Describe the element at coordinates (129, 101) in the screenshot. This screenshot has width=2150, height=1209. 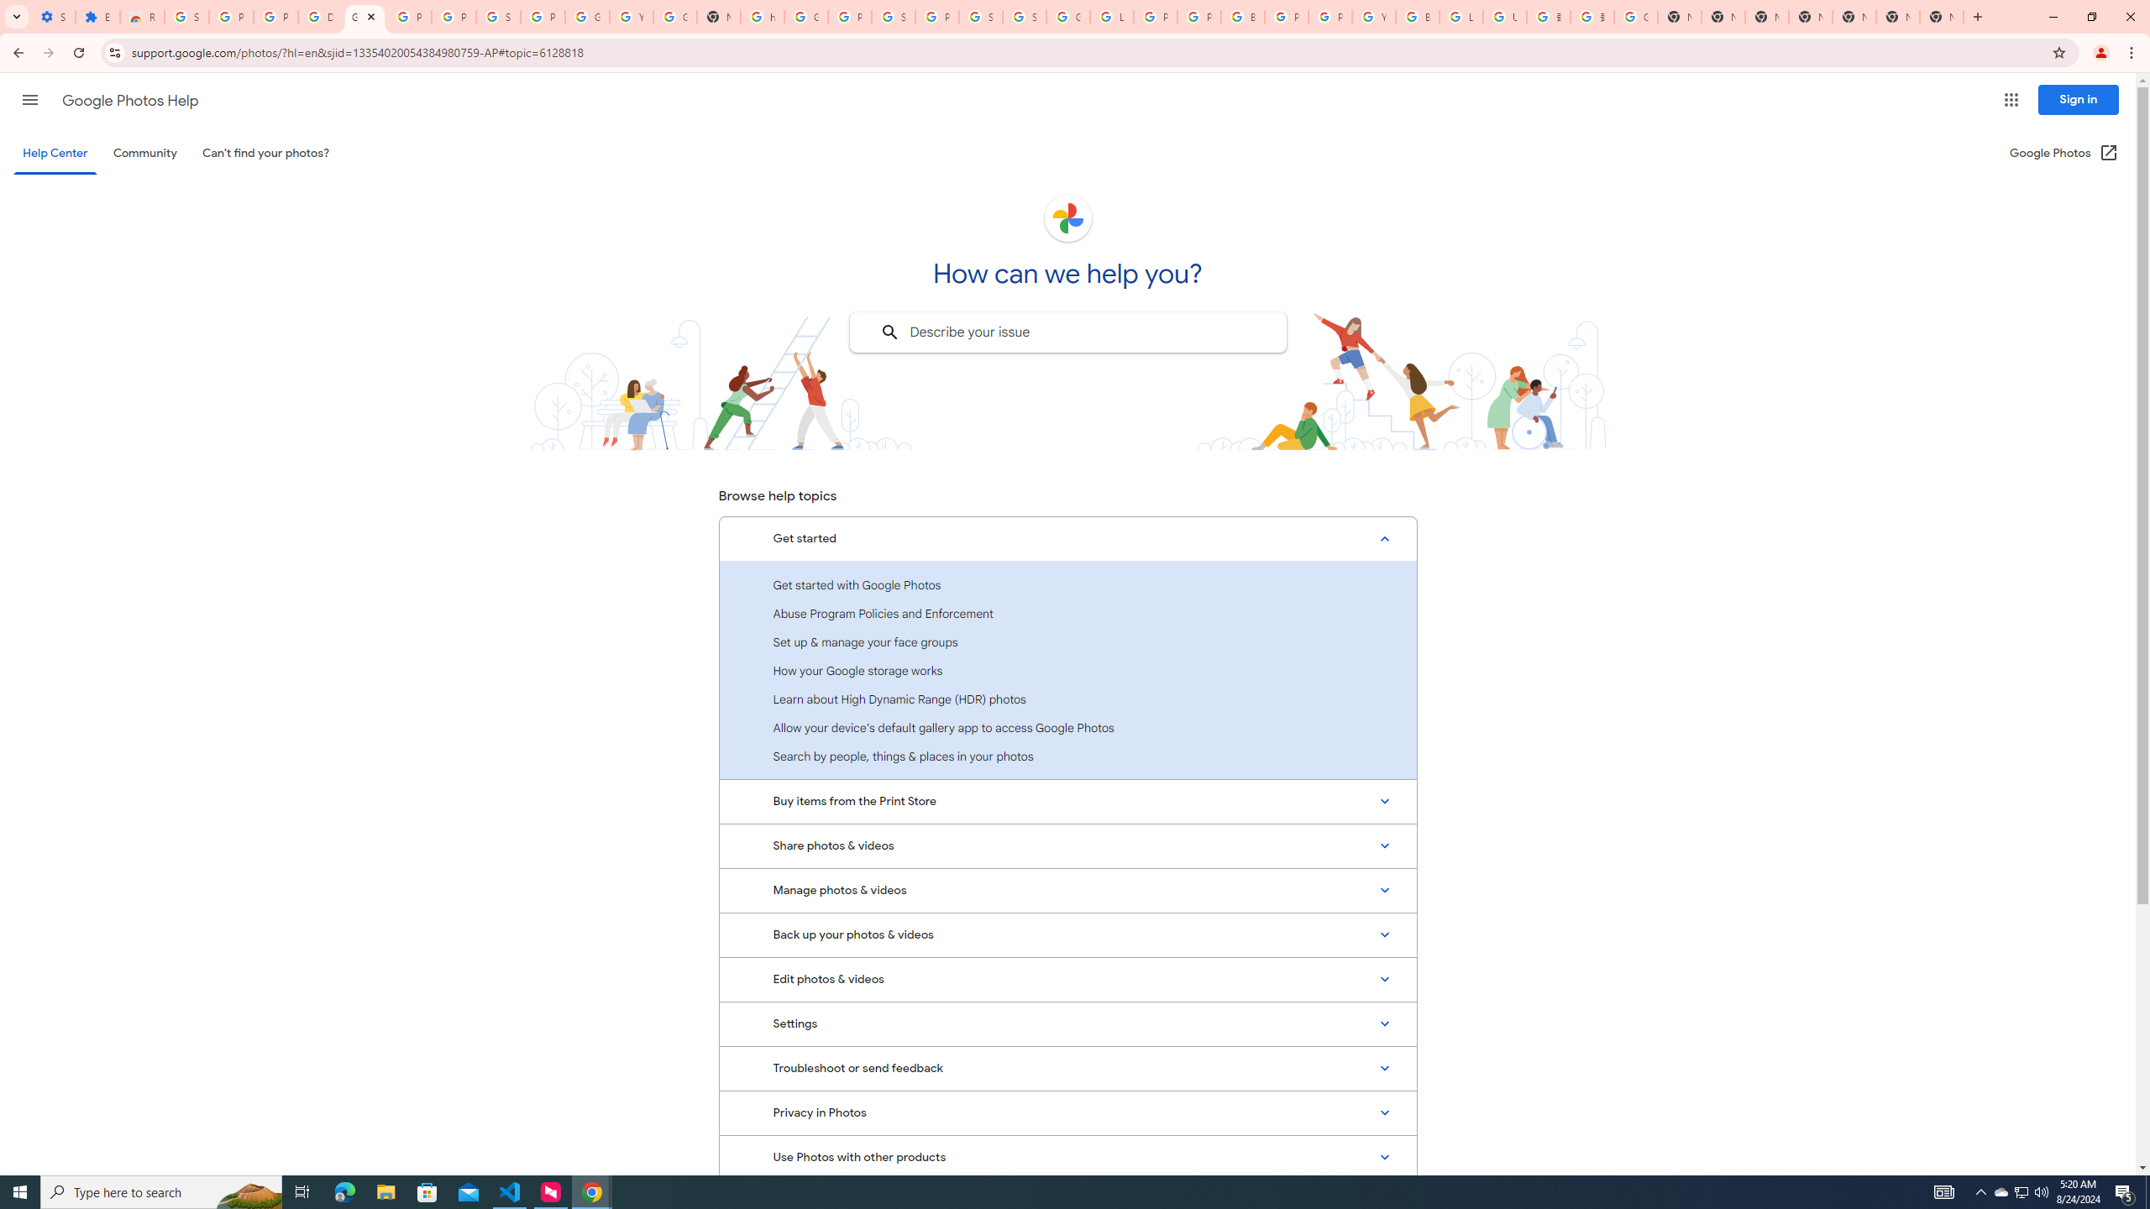
I see `Google Photos Help` at that location.